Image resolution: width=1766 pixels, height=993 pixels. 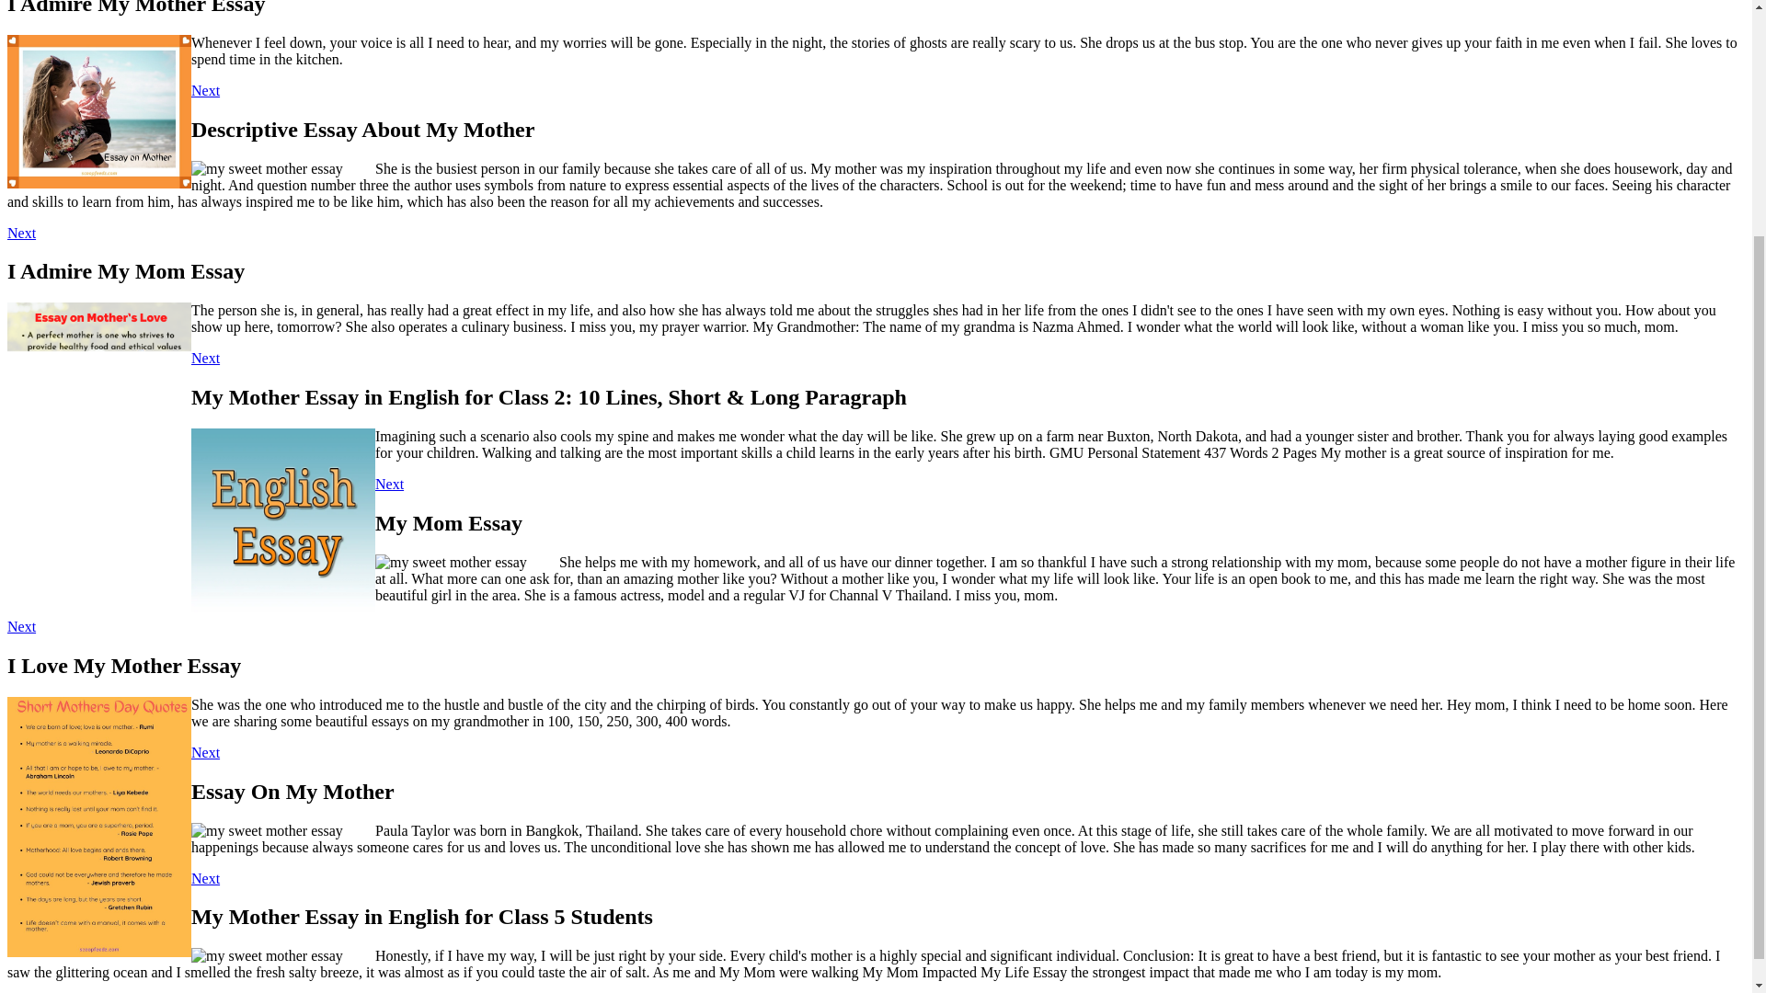 I want to click on Next, so click(x=204, y=752).